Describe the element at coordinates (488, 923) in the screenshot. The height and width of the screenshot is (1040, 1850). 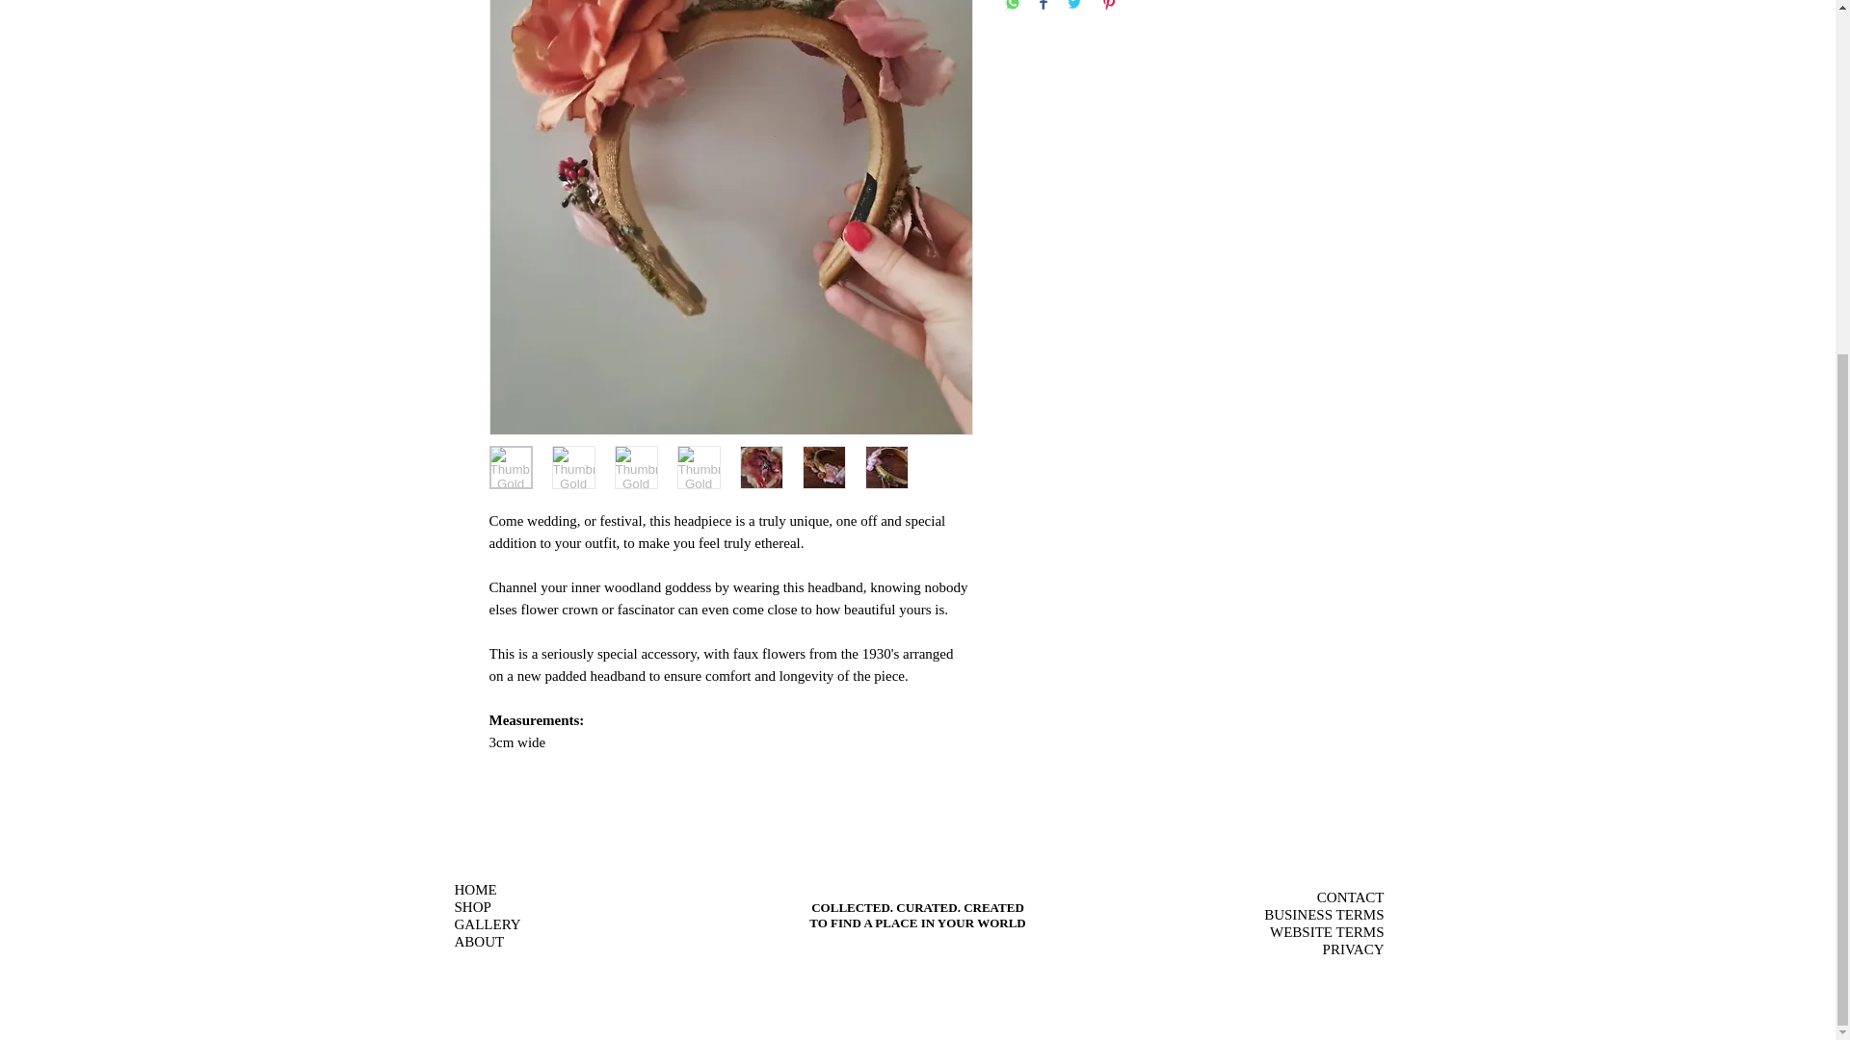
I see `GALLERY` at that location.